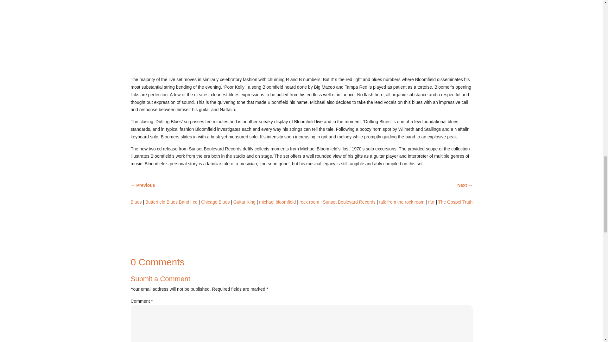 The width and height of the screenshot is (608, 342). Describe the element at coordinates (167, 202) in the screenshot. I see `Butterfield Blues Band` at that location.